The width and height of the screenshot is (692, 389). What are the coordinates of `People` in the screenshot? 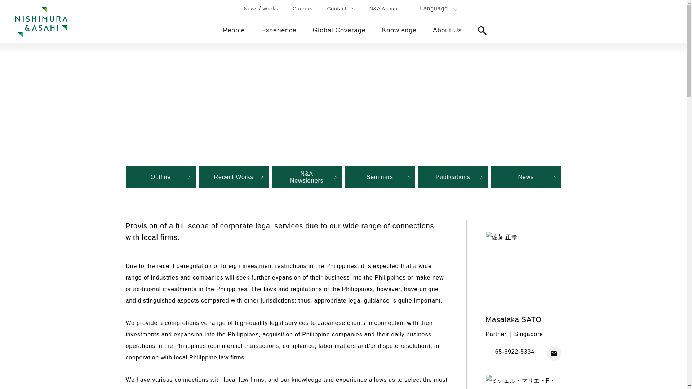 It's located at (234, 30).